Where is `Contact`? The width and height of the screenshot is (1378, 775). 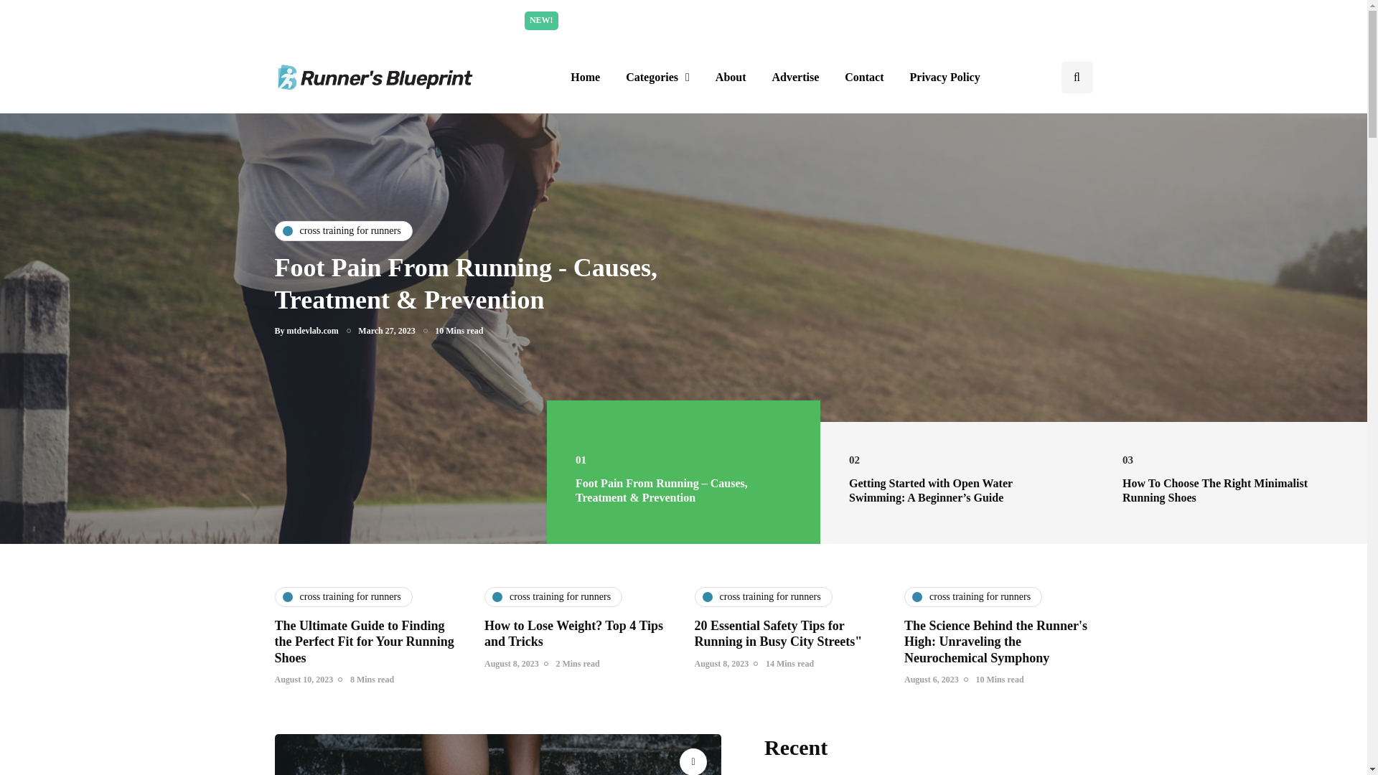
Contact is located at coordinates (864, 77).